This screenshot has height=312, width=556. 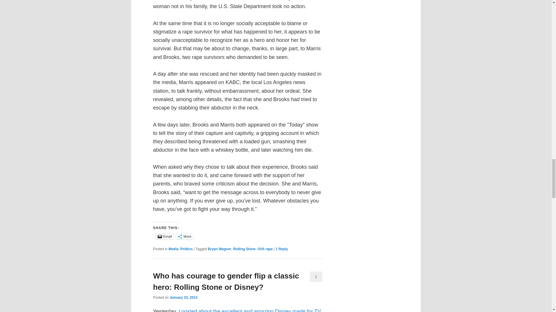 What do you see at coordinates (186, 249) in the screenshot?
I see `Politics` at bounding box center [186, 249].